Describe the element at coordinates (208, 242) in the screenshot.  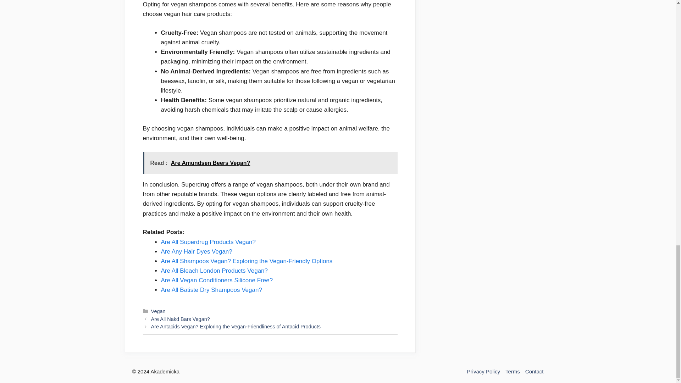
I see `Are All Superdrug Products Vegan?` at that location.